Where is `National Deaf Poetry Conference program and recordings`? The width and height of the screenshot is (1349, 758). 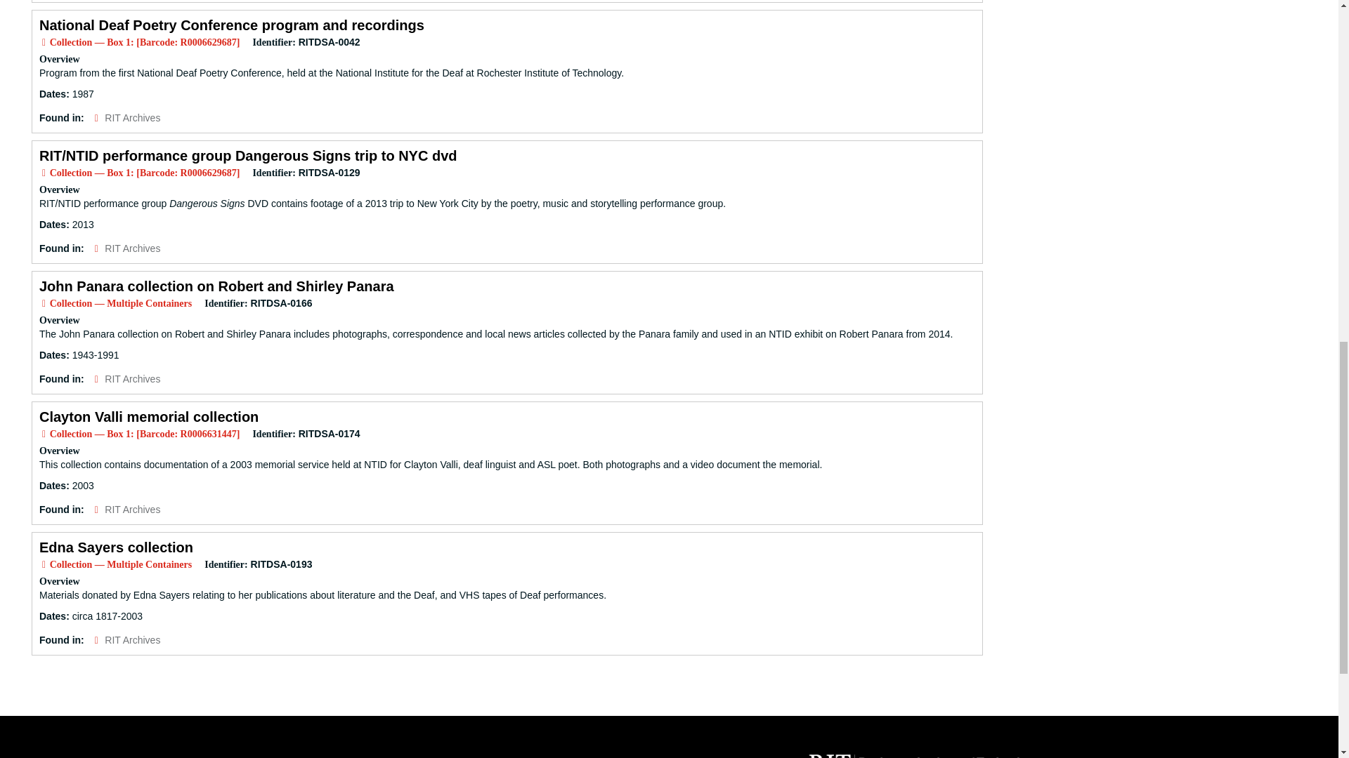 National Deaf Poetry Conference program and recordings is located at coordinates (232, 25).